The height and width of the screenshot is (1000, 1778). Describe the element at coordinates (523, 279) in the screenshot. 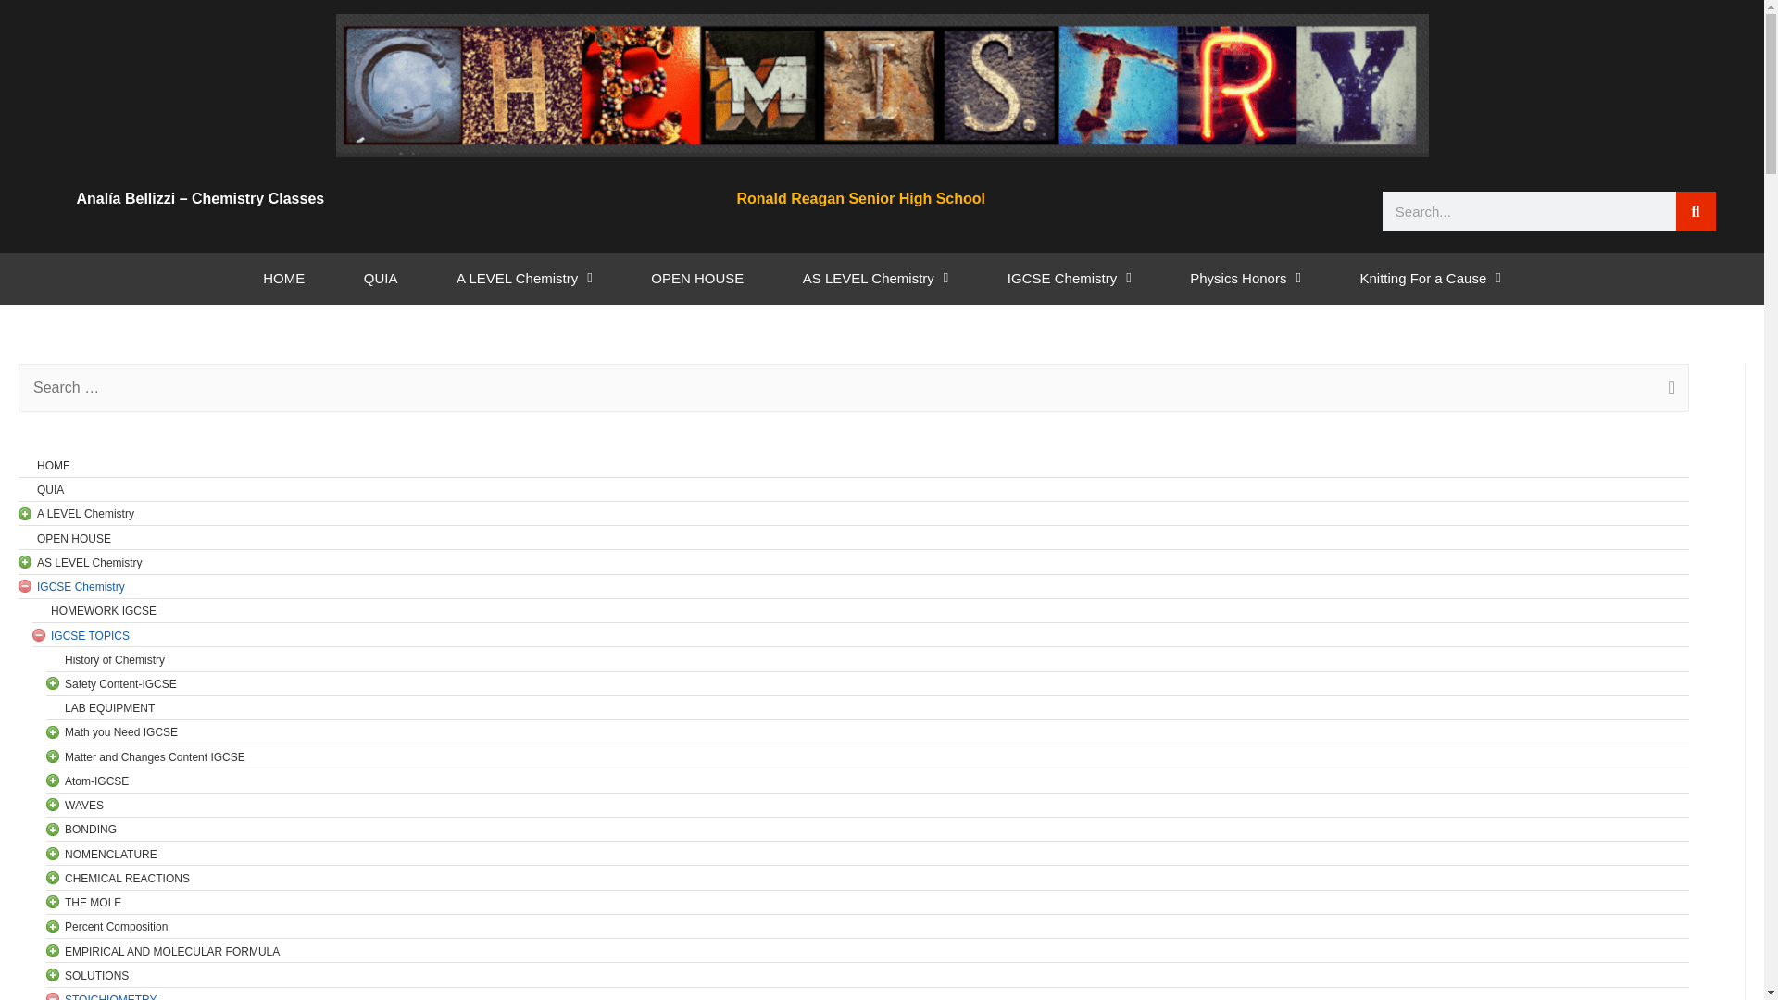

I see `A LEVEL Chemistry` at that location.